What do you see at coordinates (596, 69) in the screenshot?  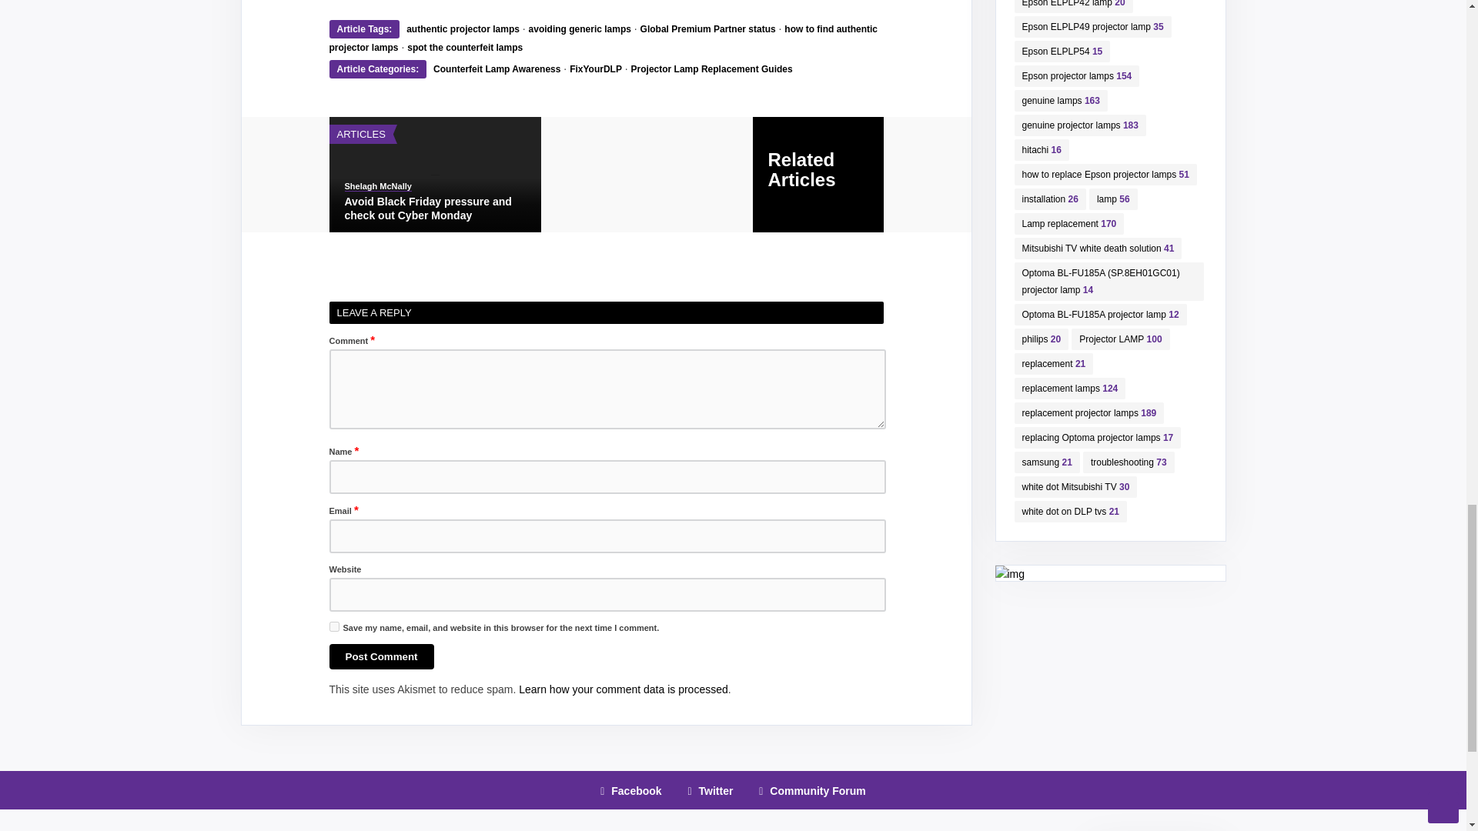 I see `FixYourDLP` at bounding box center [596, 69].